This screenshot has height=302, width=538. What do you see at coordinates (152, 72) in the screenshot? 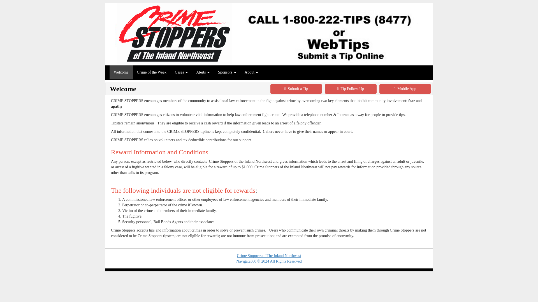
I see `Crime of the Week` at bounding box center [152, 72].